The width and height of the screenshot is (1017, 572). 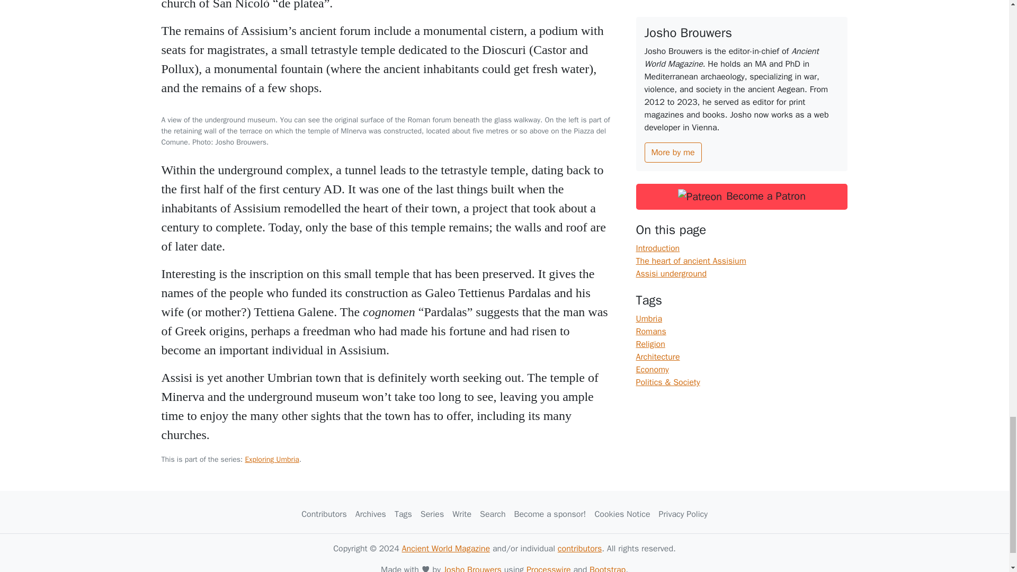 What do you see at coordinates (272, 459) in the screenshot?
I see `Exploring Umbria` at bounding box center [272, 459].